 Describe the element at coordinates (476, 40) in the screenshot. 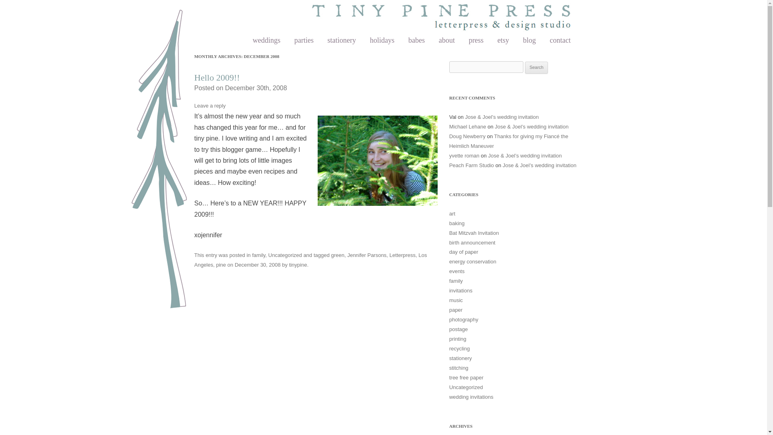

I see `press` at that location.